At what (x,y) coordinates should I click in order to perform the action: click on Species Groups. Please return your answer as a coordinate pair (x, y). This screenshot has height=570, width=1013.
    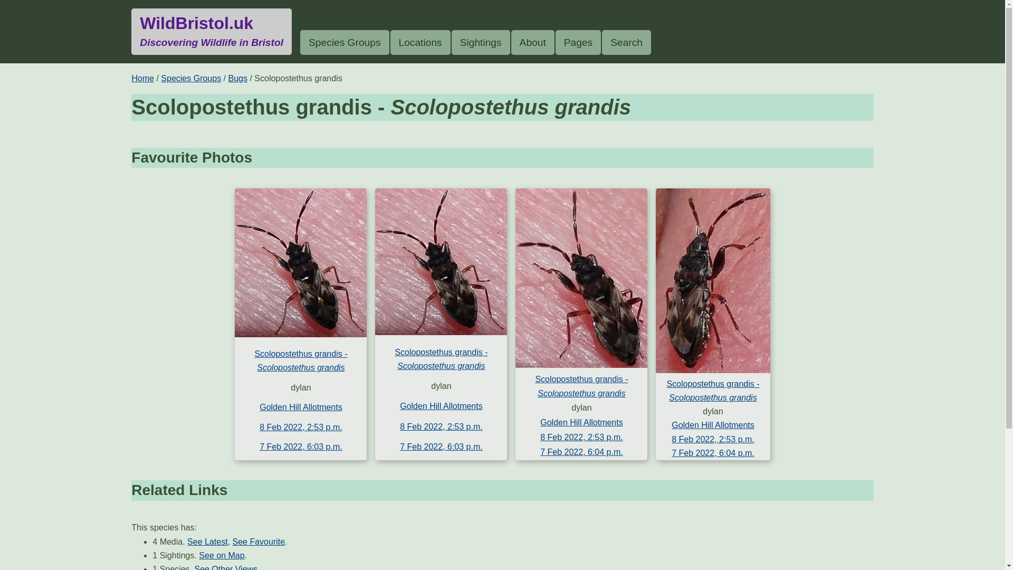
    Looking at the image, I should click on (191, 78).